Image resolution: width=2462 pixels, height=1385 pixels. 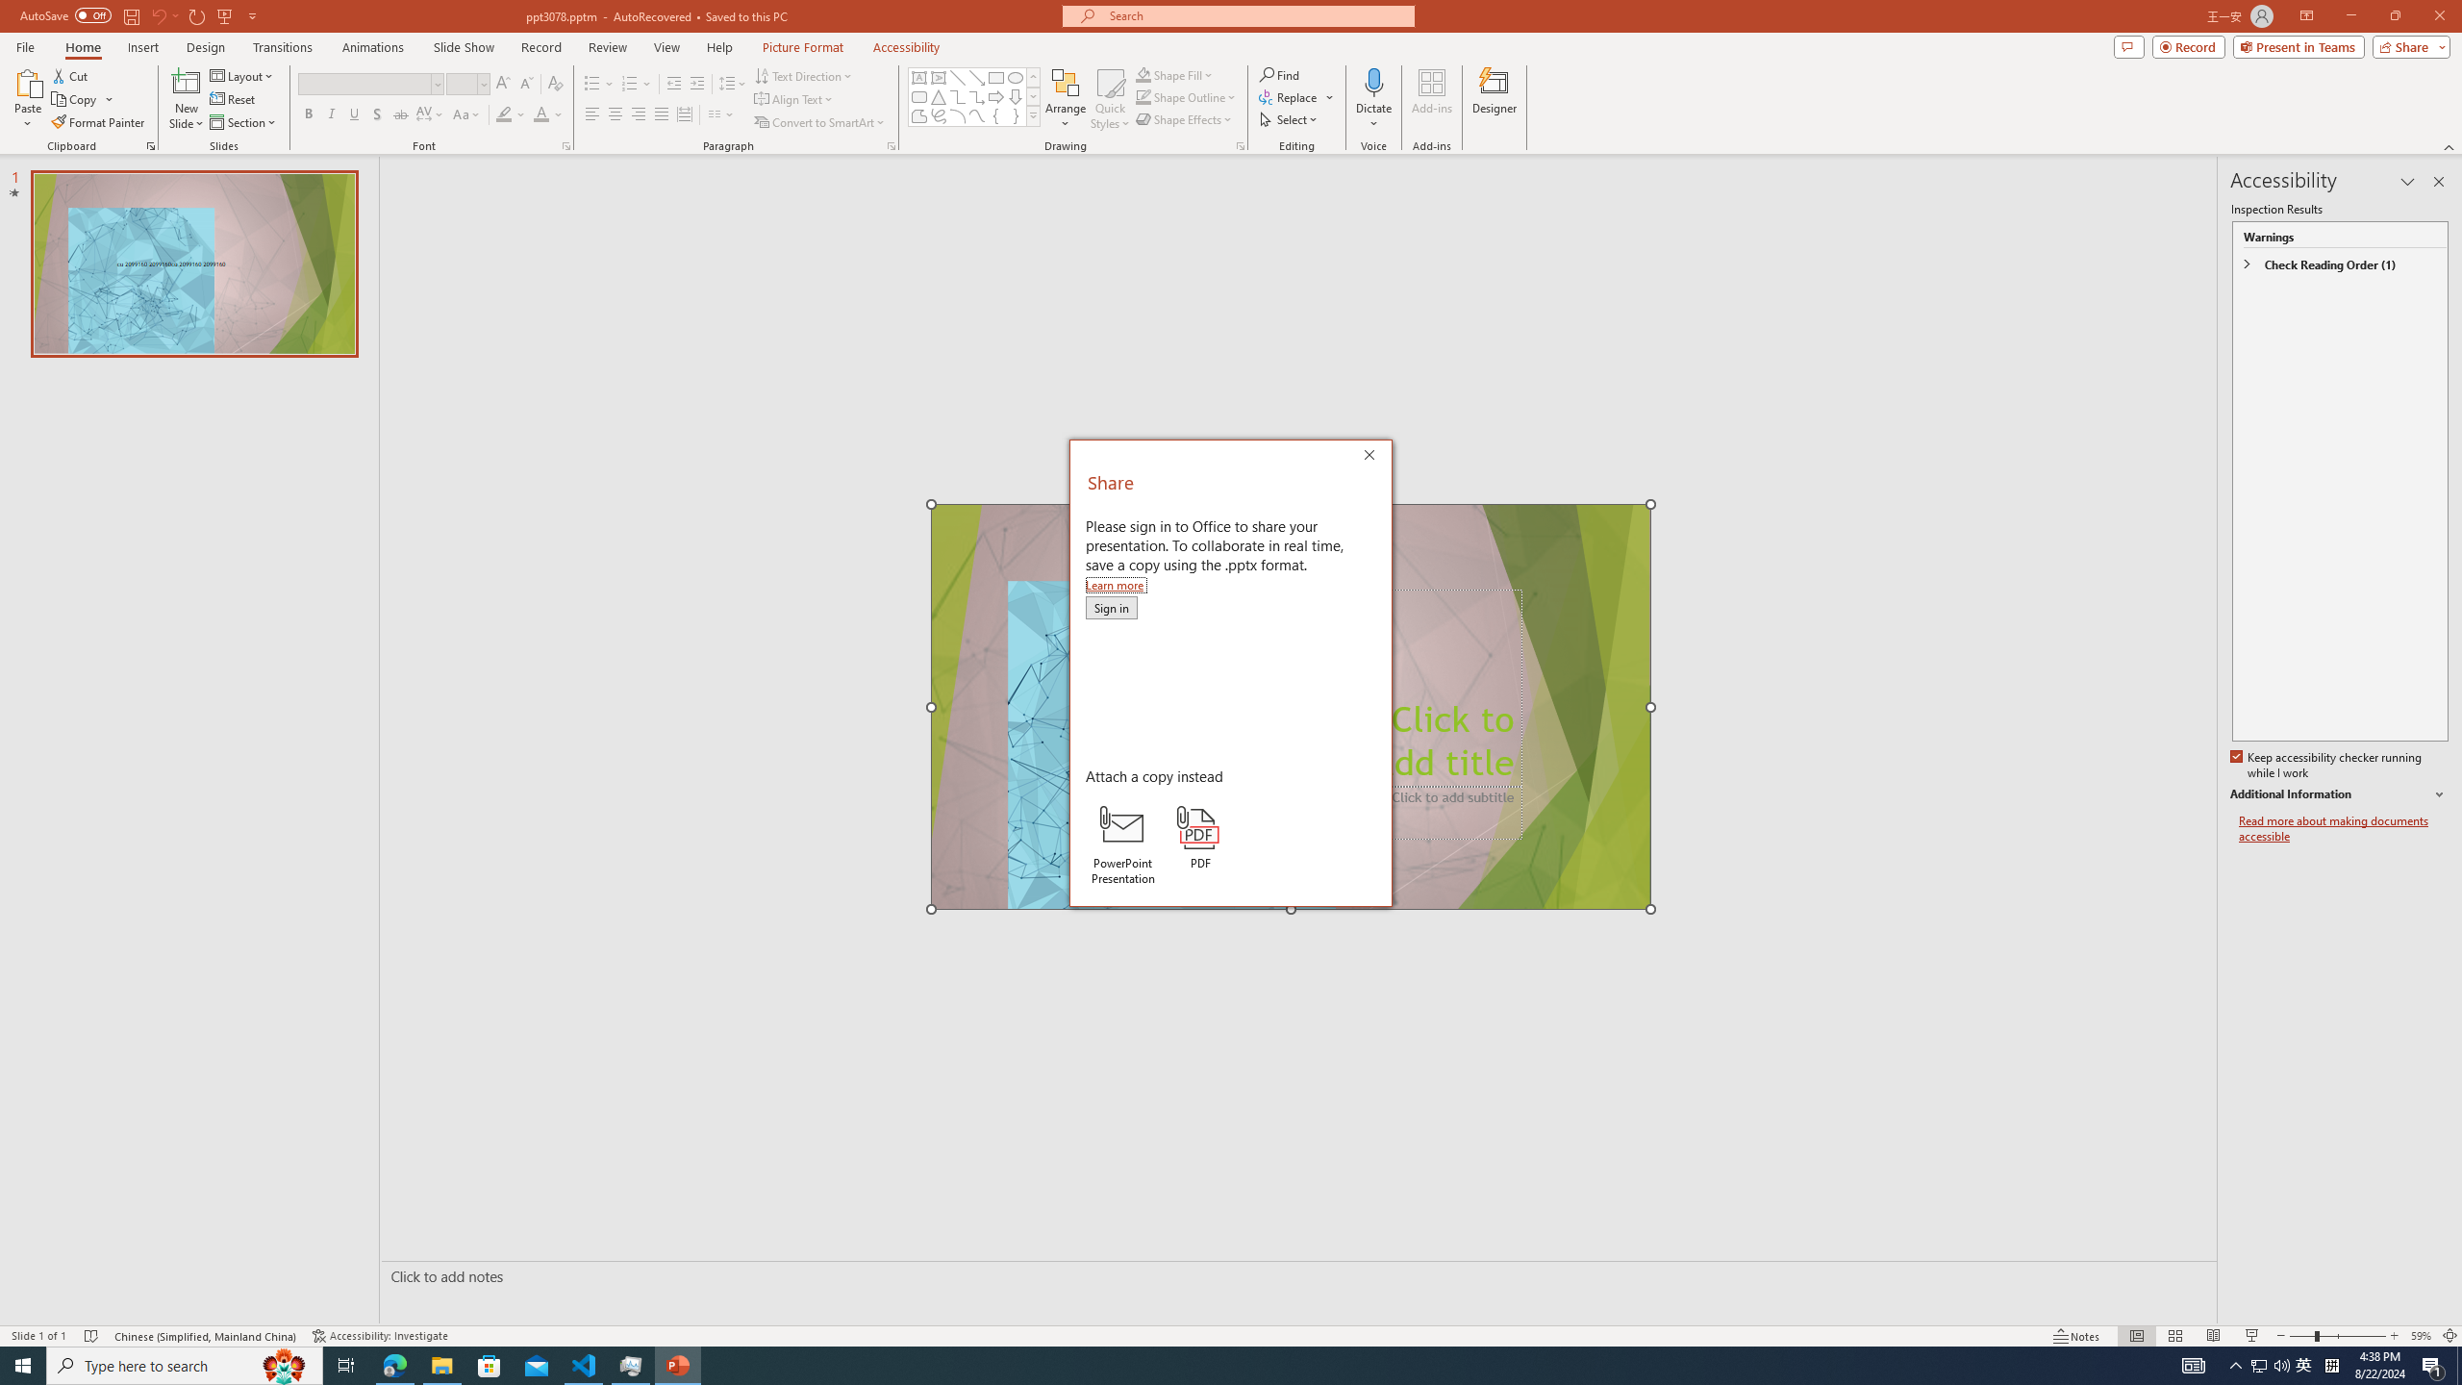 What do you see at coordinates (2281, 1366) in the screenshot?
I see `Q2790: 100%` at bounding box center [2281, 1366].